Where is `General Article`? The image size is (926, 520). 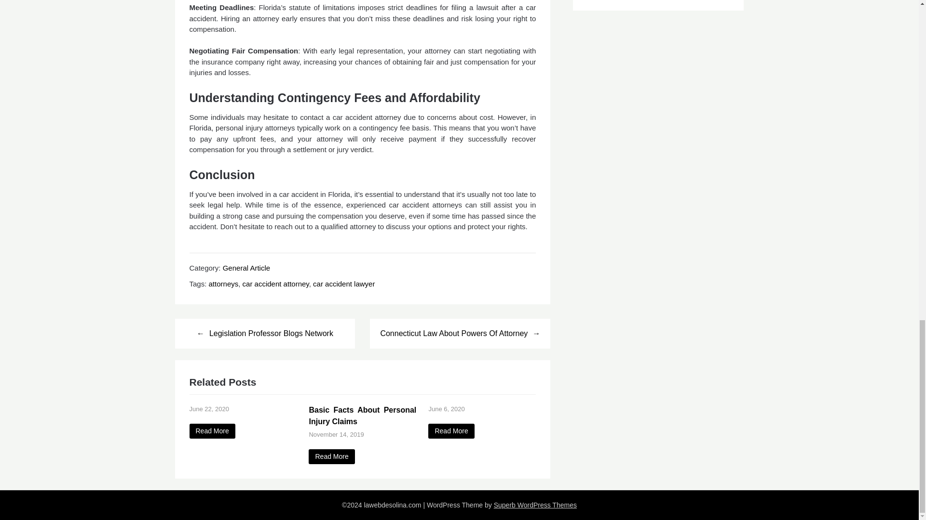
General Article is located at coordinates (246, 268).